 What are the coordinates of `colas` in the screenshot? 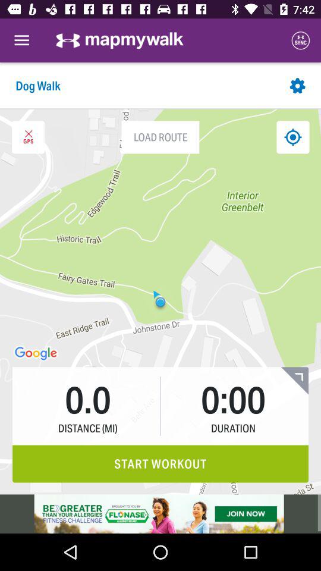 It's located at (28, 137).